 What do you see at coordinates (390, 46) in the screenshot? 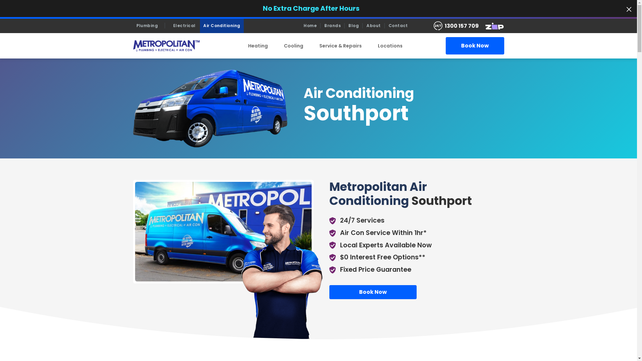
I see `Locations` at bounding box center [390, 46].